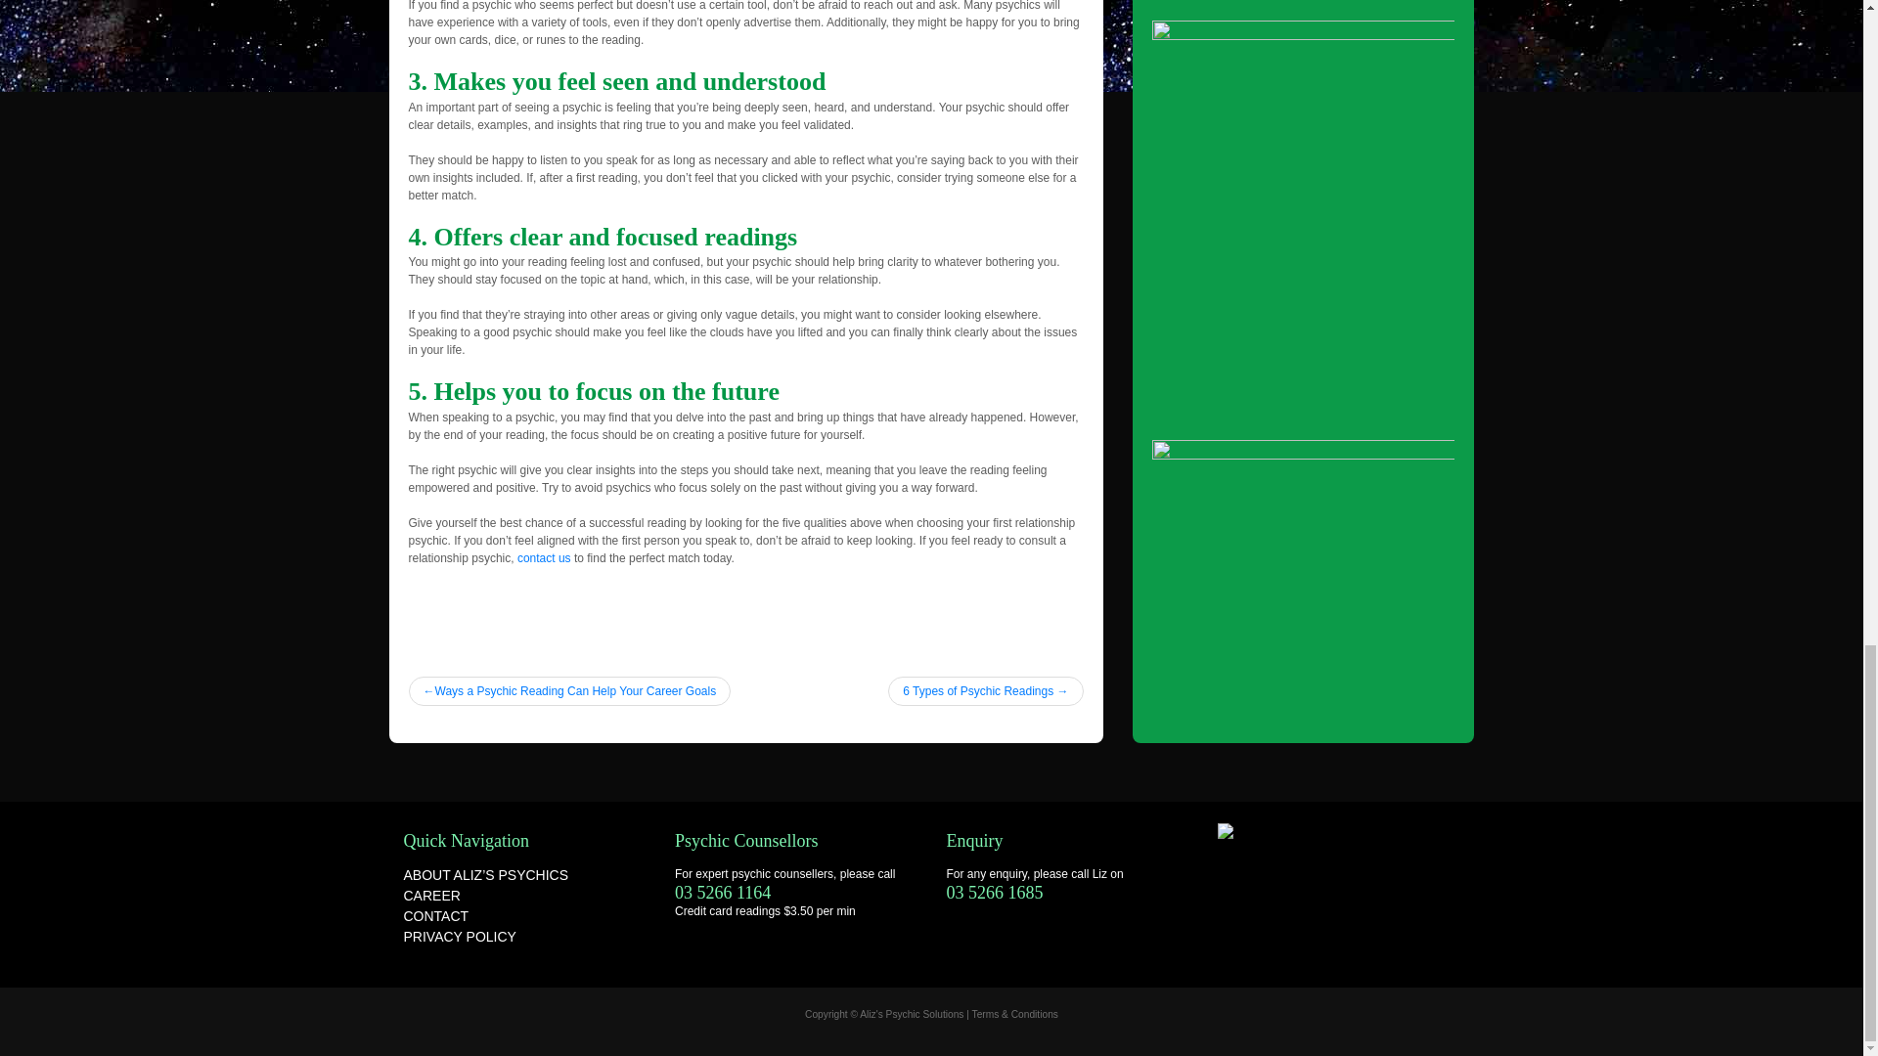  Describe the element at coordinates (544, 557) in the screenshot. I see `contact us` at that location.